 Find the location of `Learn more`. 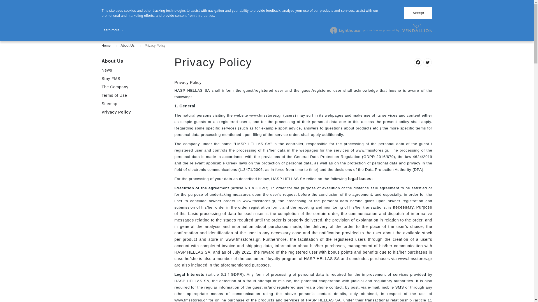

Learn more is located at coordinates (112, 30).